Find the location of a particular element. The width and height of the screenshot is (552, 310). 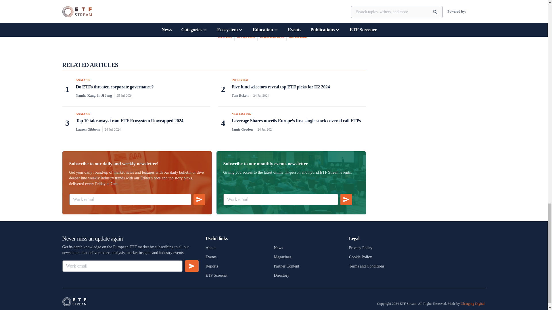

MATTHEW TUTTLE is located at coordinates (87, 1).